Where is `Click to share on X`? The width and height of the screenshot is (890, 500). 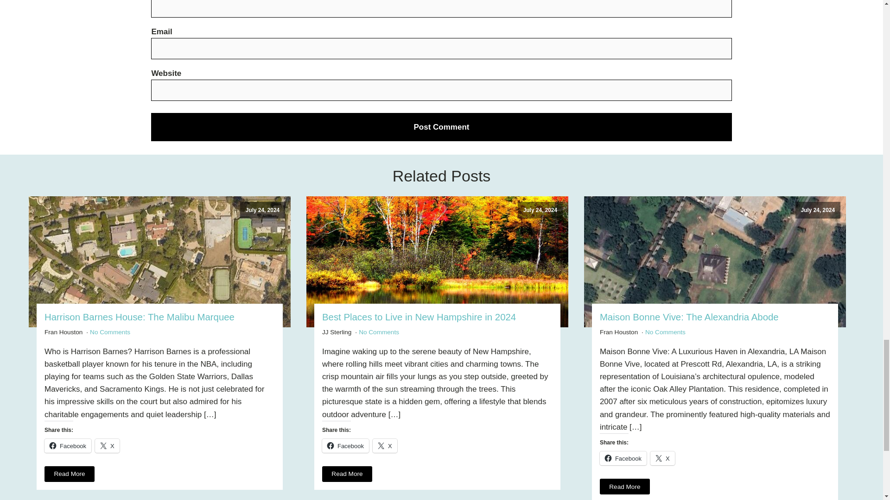 Click to share on X is located at coordinates (662, 458).